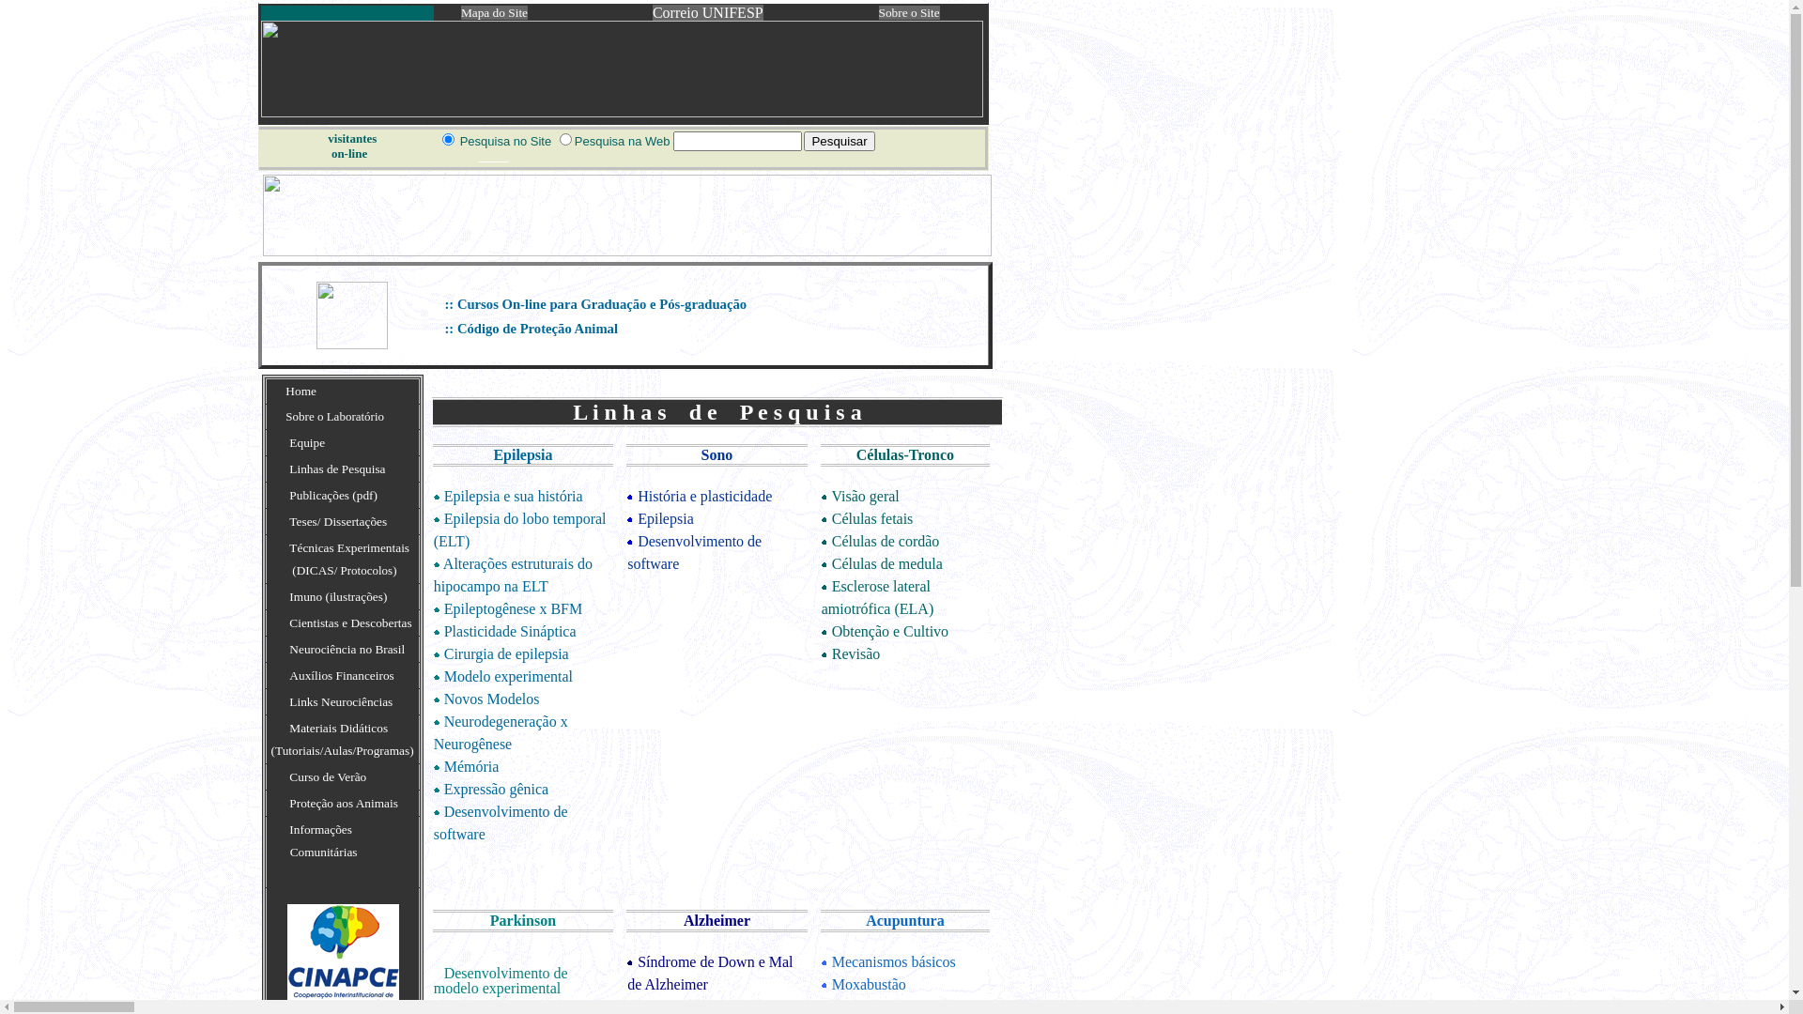 This screenshot has width=1803, height=1014. Describe the element at coordinates (337, 469) in the screenshot. I see `Linhas de Pesquisa` at that location.